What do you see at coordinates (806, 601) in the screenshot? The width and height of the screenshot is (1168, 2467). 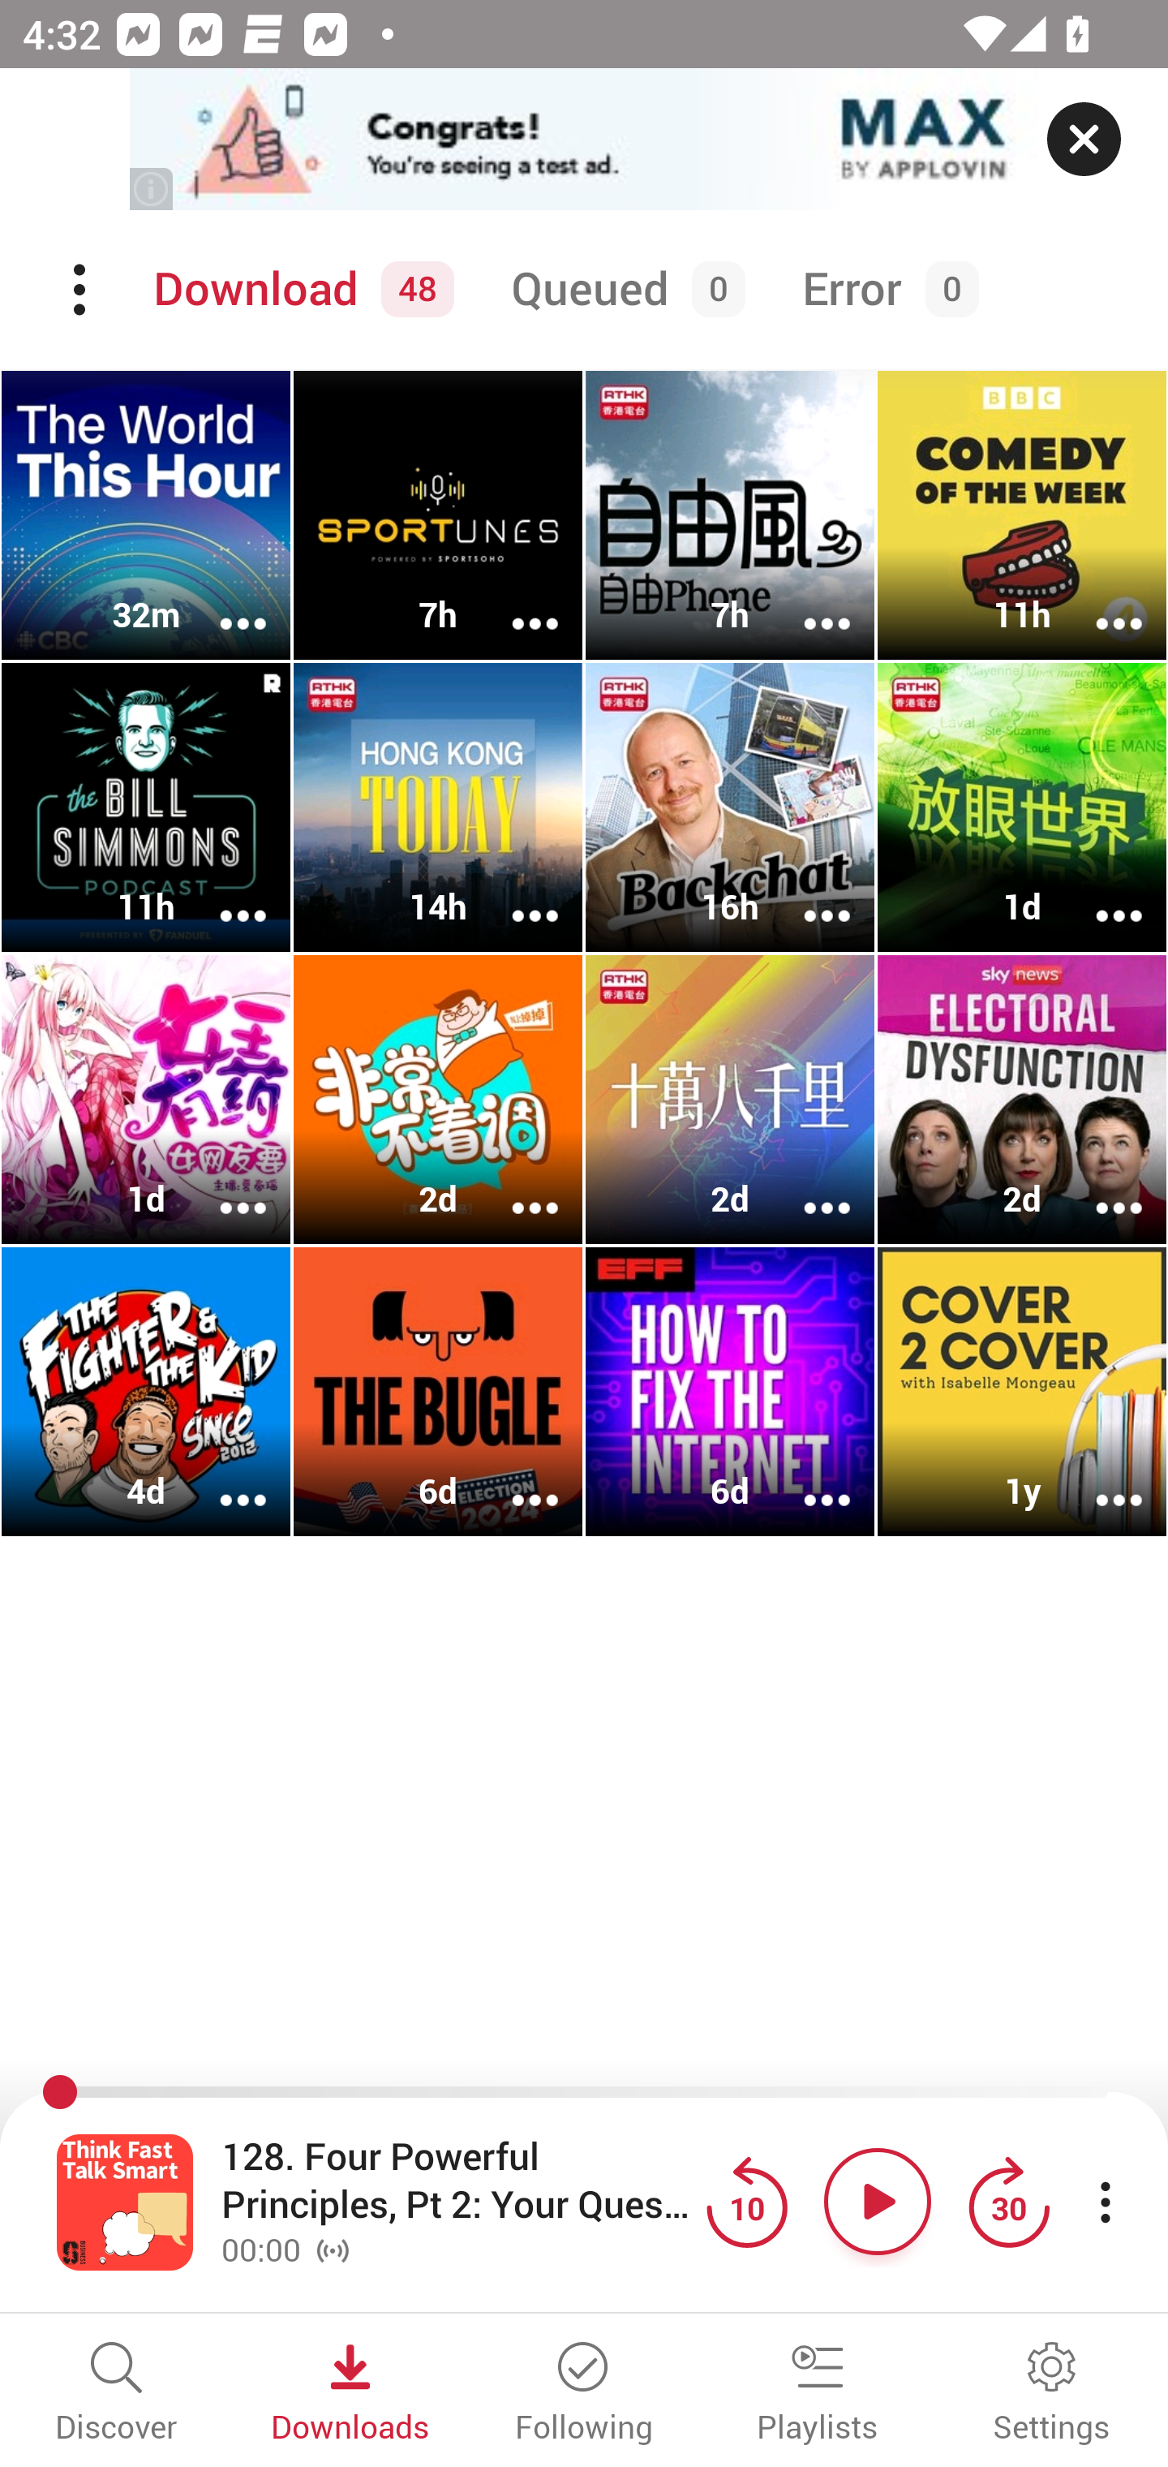 I see `More options` at bounding box center [806, 601].